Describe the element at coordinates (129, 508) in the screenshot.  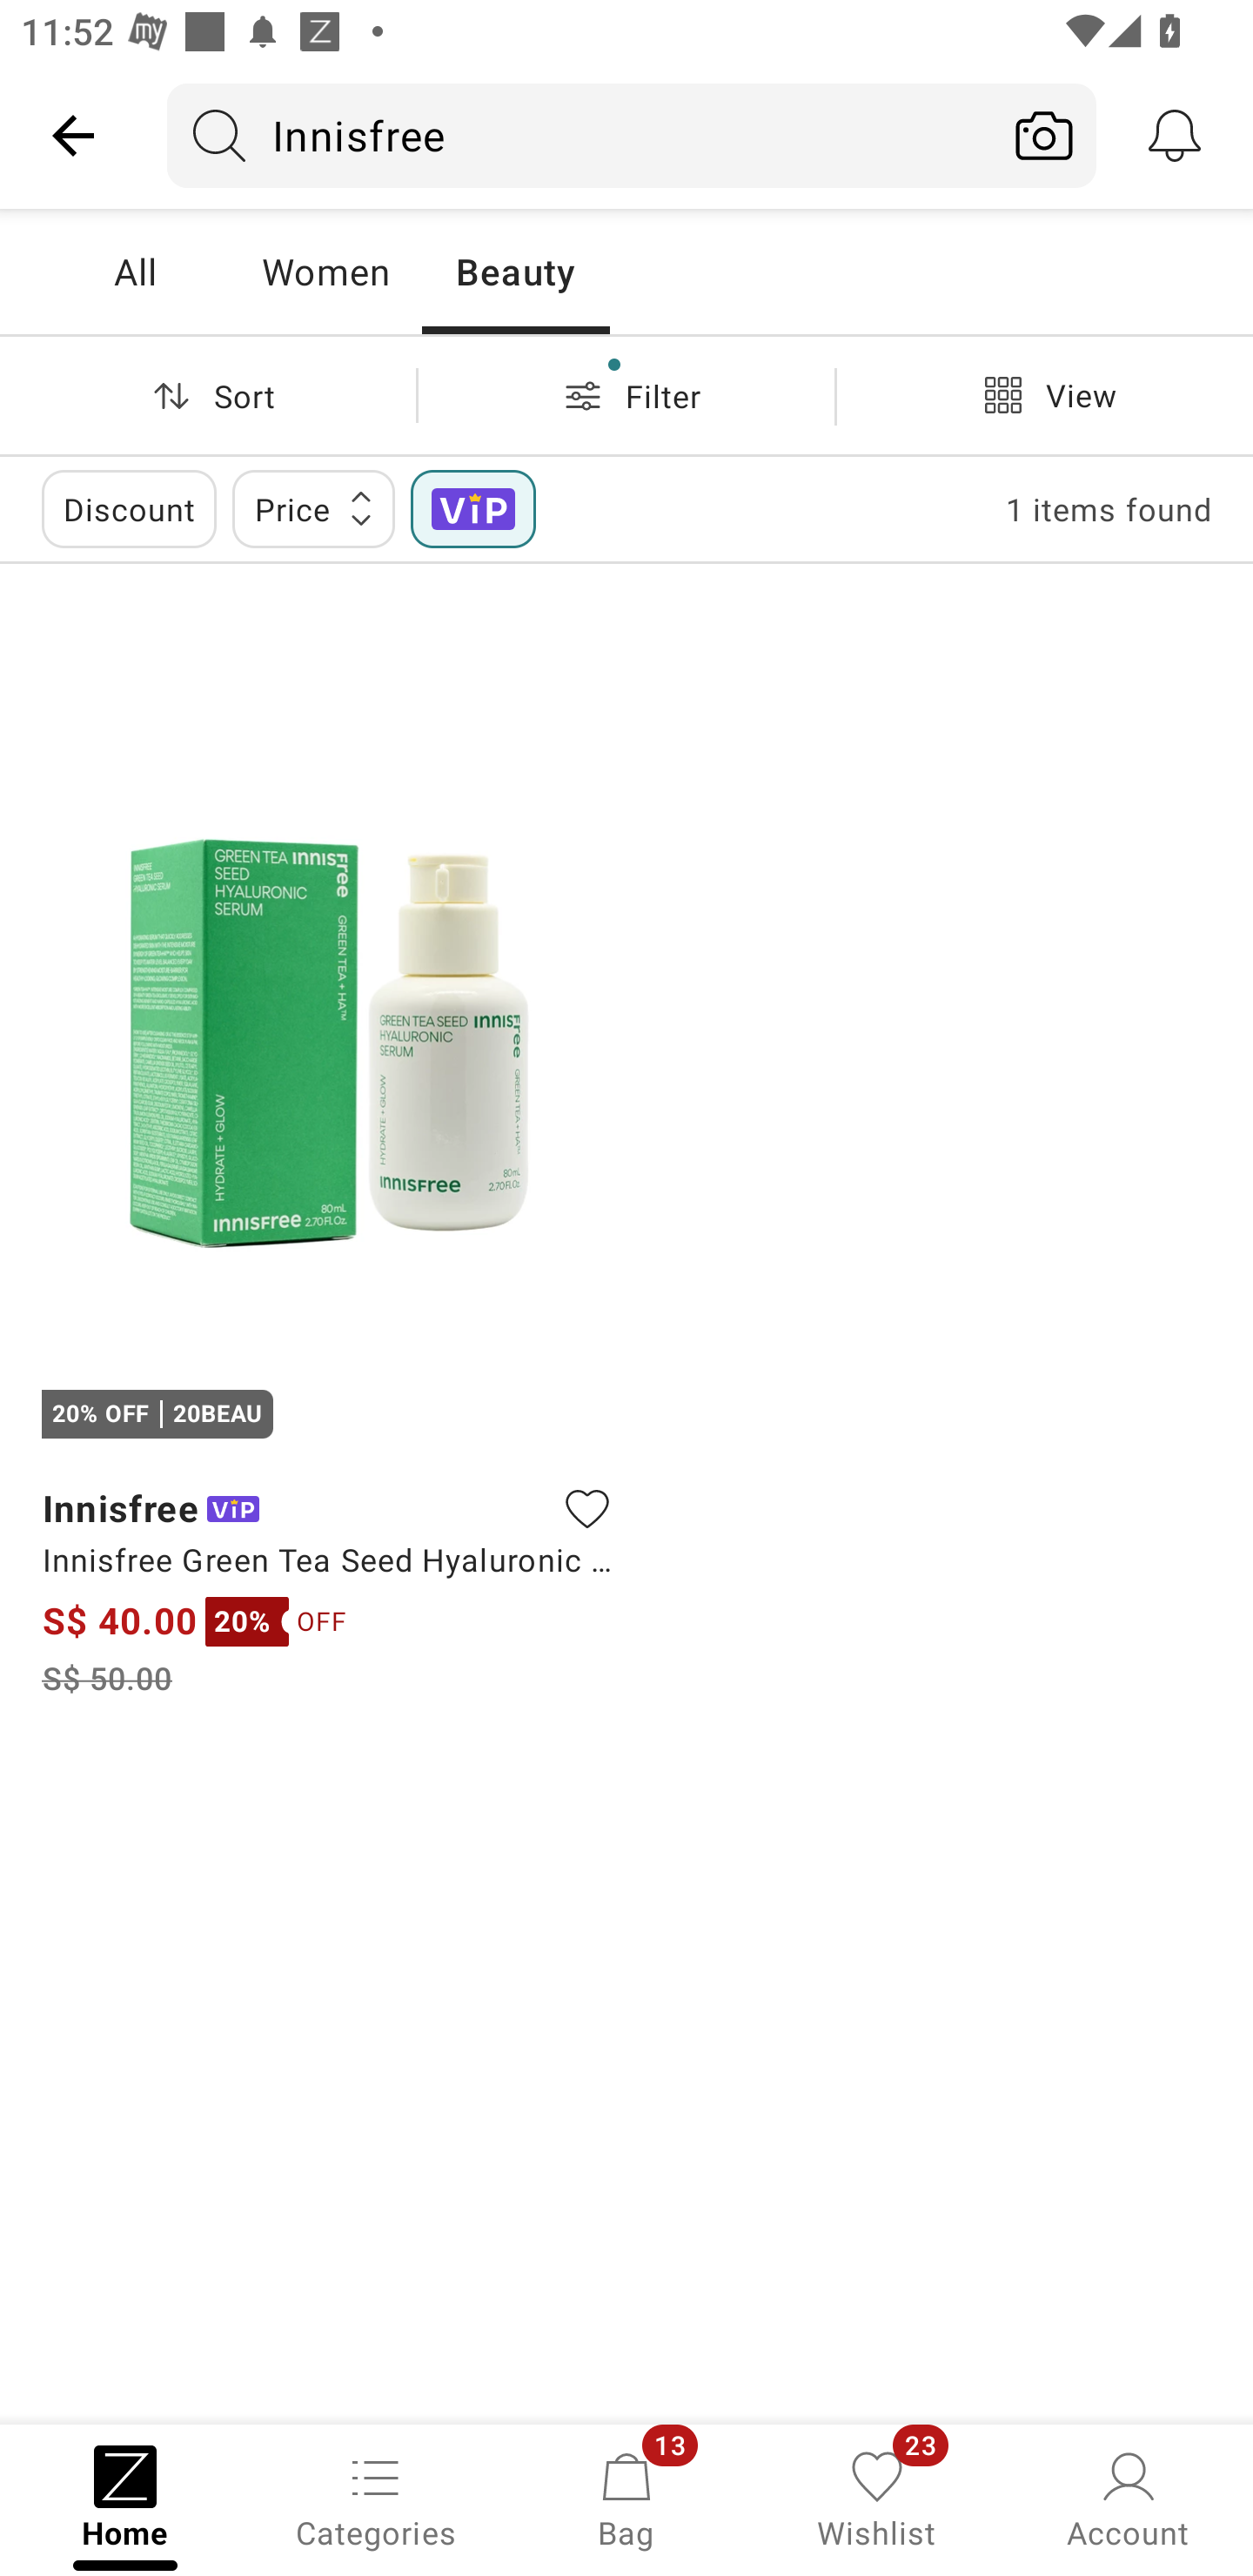
I see `Discount` at that location.